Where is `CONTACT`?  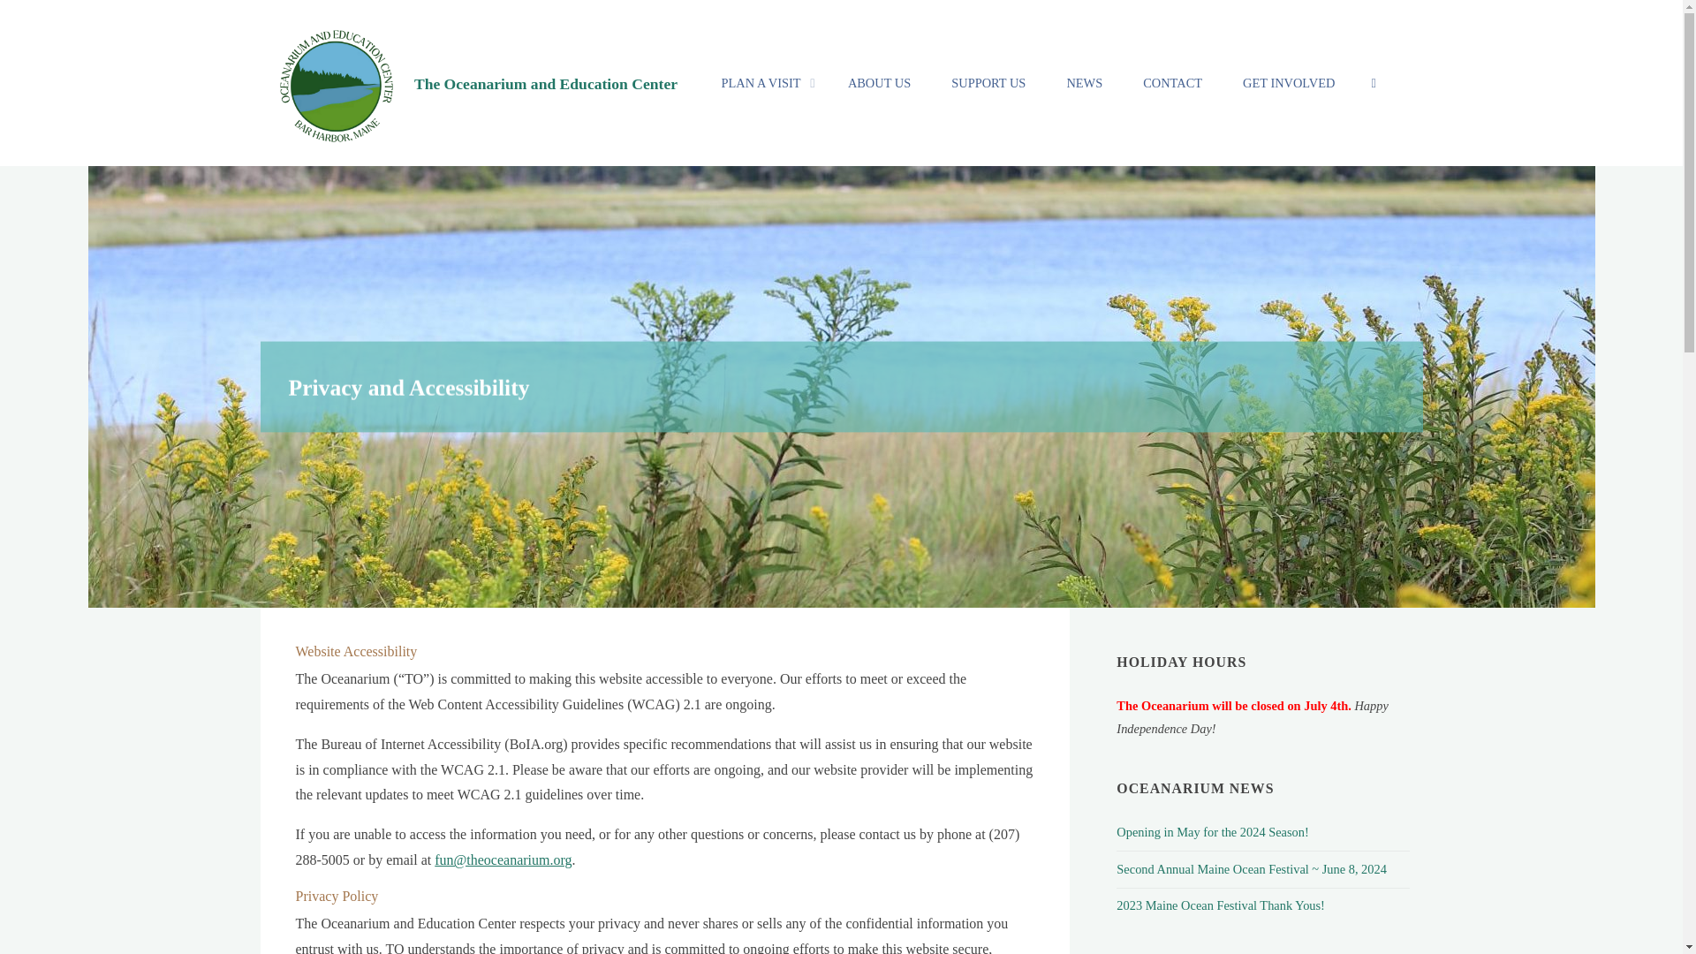 CONTACT is located at coordinates (1173, 83).